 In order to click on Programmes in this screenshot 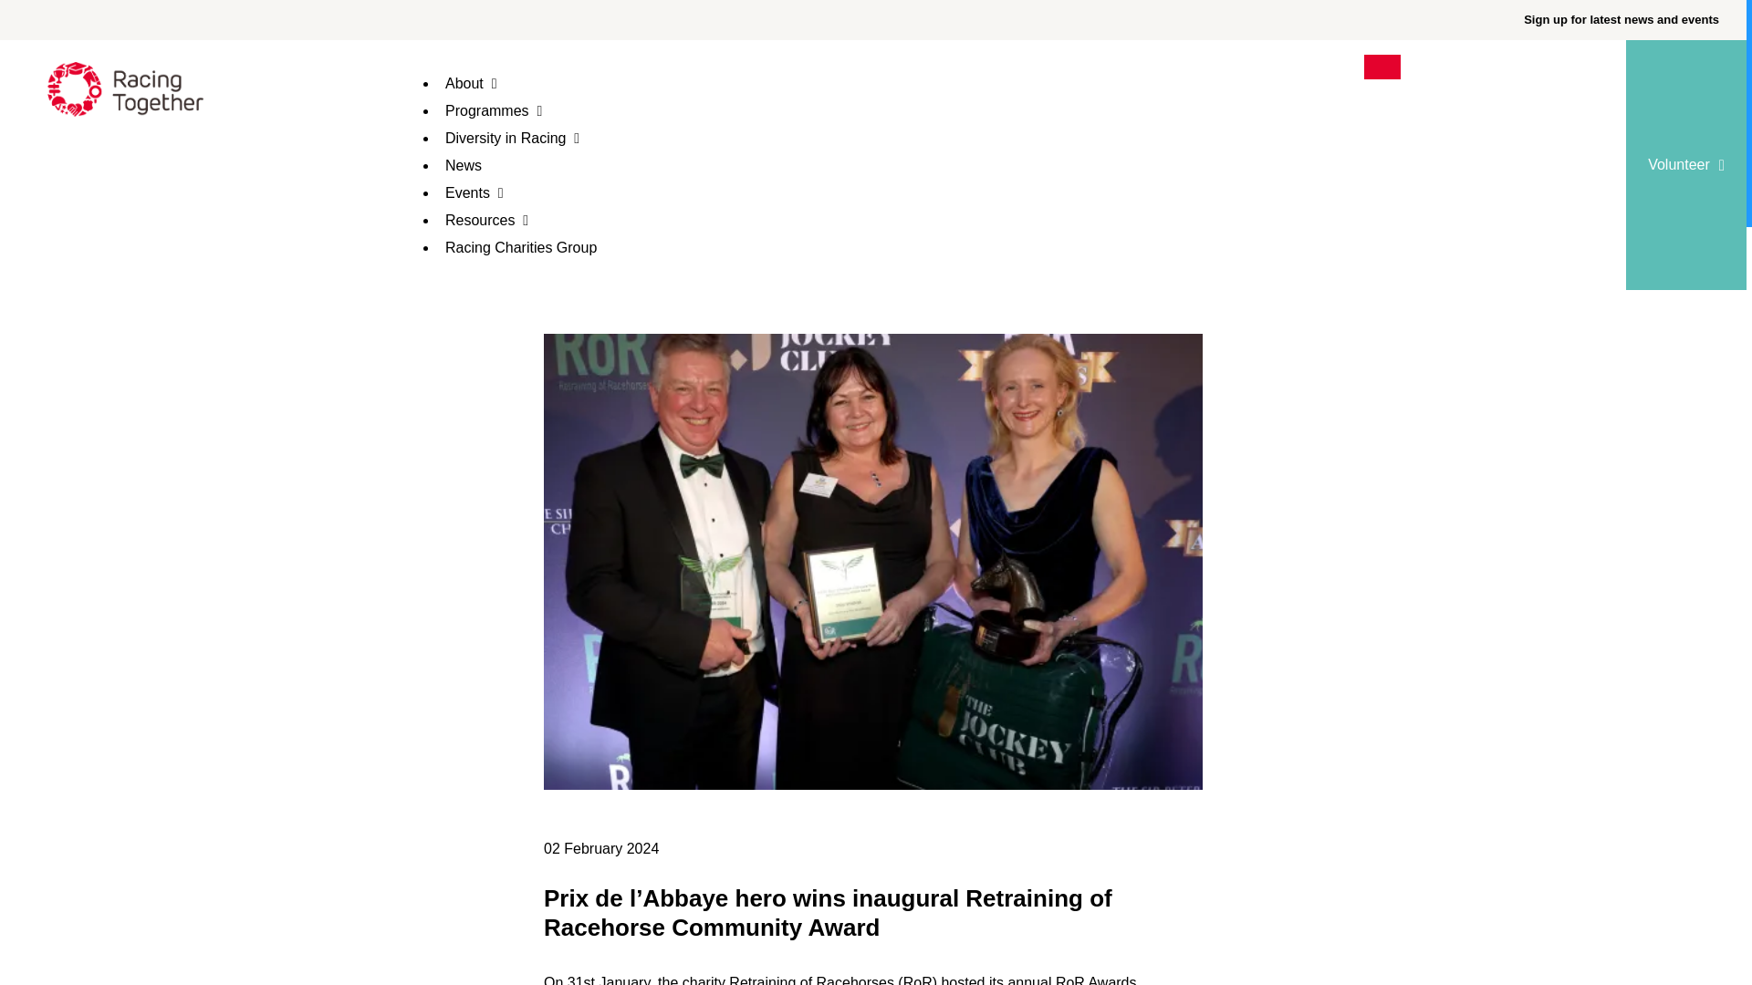, I will do `click(504, 110)`.